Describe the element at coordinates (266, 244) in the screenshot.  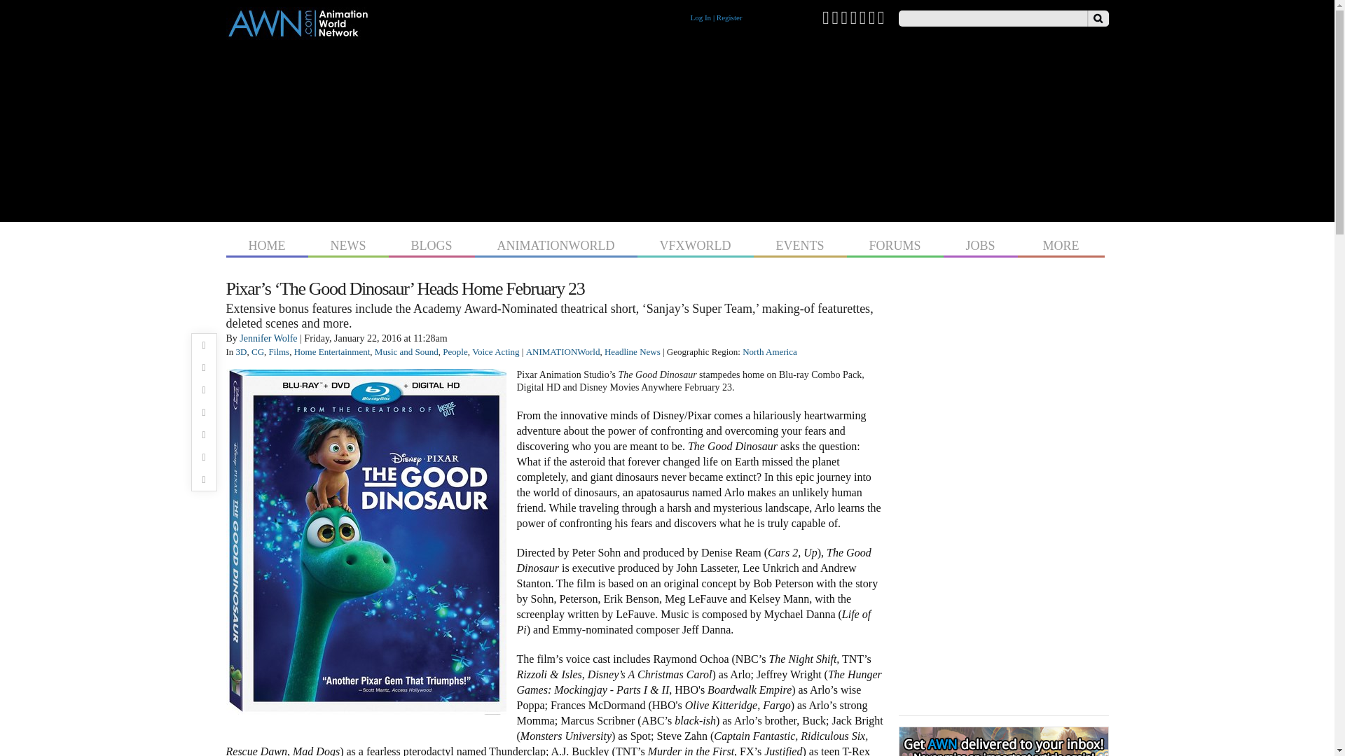
I see `HOME` at that location.